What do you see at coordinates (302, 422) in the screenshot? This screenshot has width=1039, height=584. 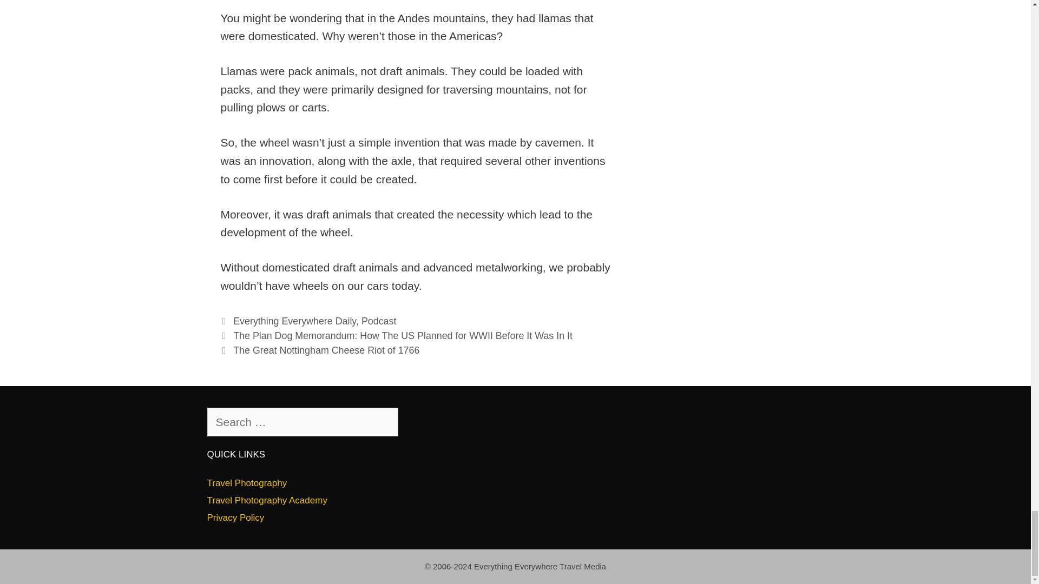 I see `Search for:` at bounding box center [302, 422].